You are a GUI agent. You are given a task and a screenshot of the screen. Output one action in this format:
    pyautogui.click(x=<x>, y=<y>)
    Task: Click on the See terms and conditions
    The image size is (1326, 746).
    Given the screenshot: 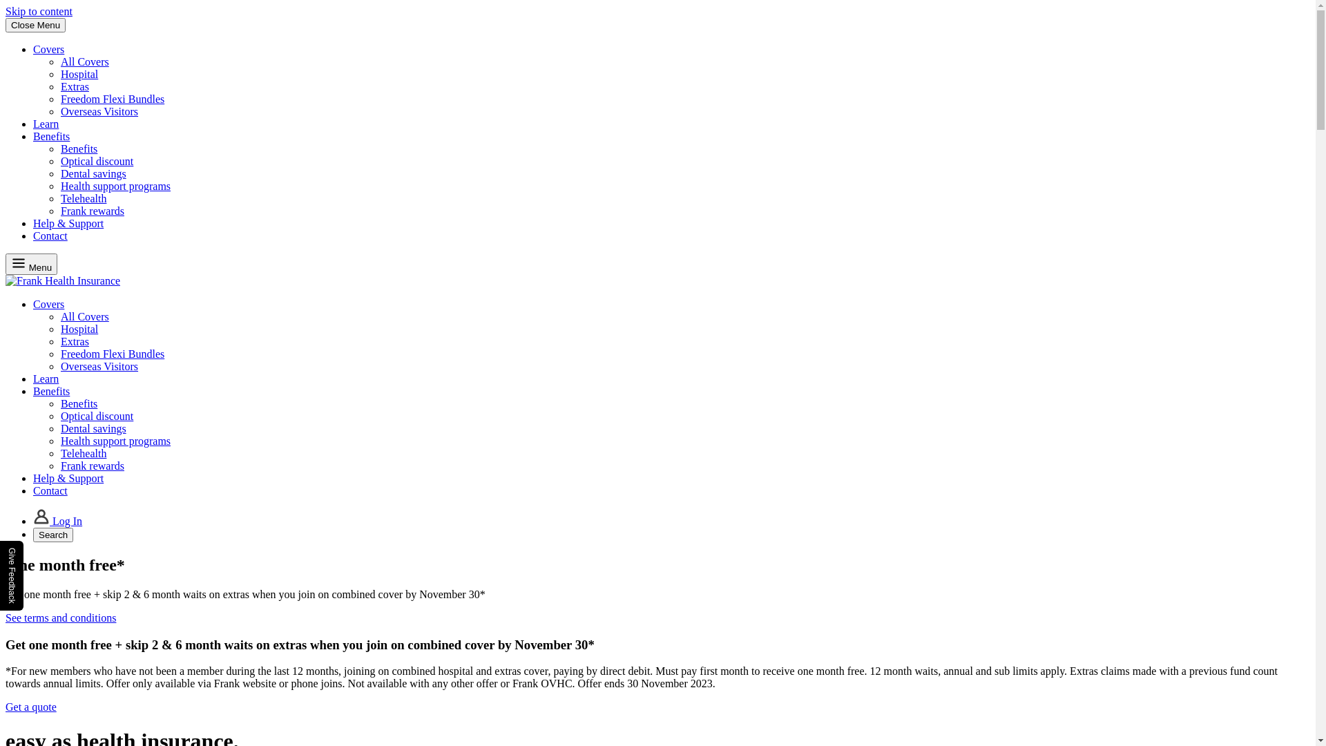 What is the action you would take?
    pyautogui.click(x=61, y=618)
    